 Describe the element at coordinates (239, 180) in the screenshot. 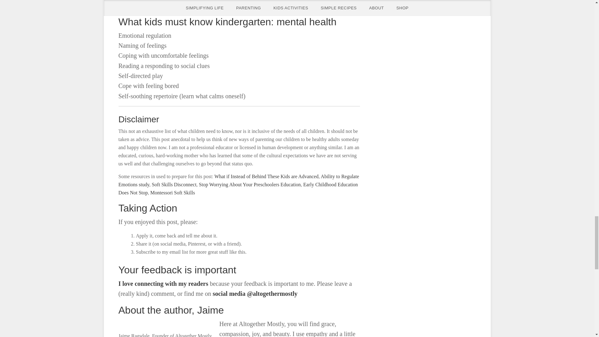

I see `Ability to Regulate Emotions study` at that location.